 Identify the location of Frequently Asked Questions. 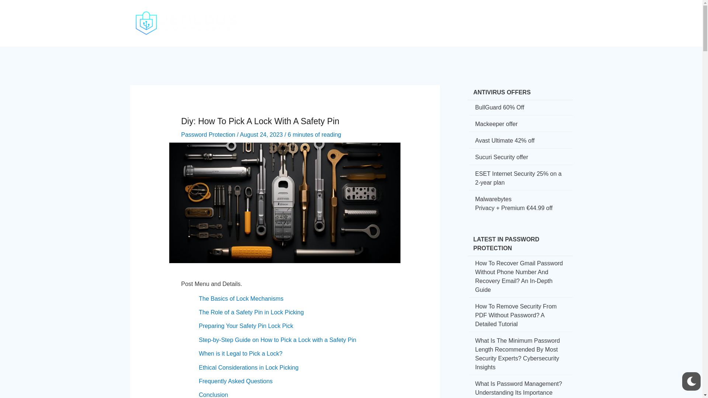
(236, 381).